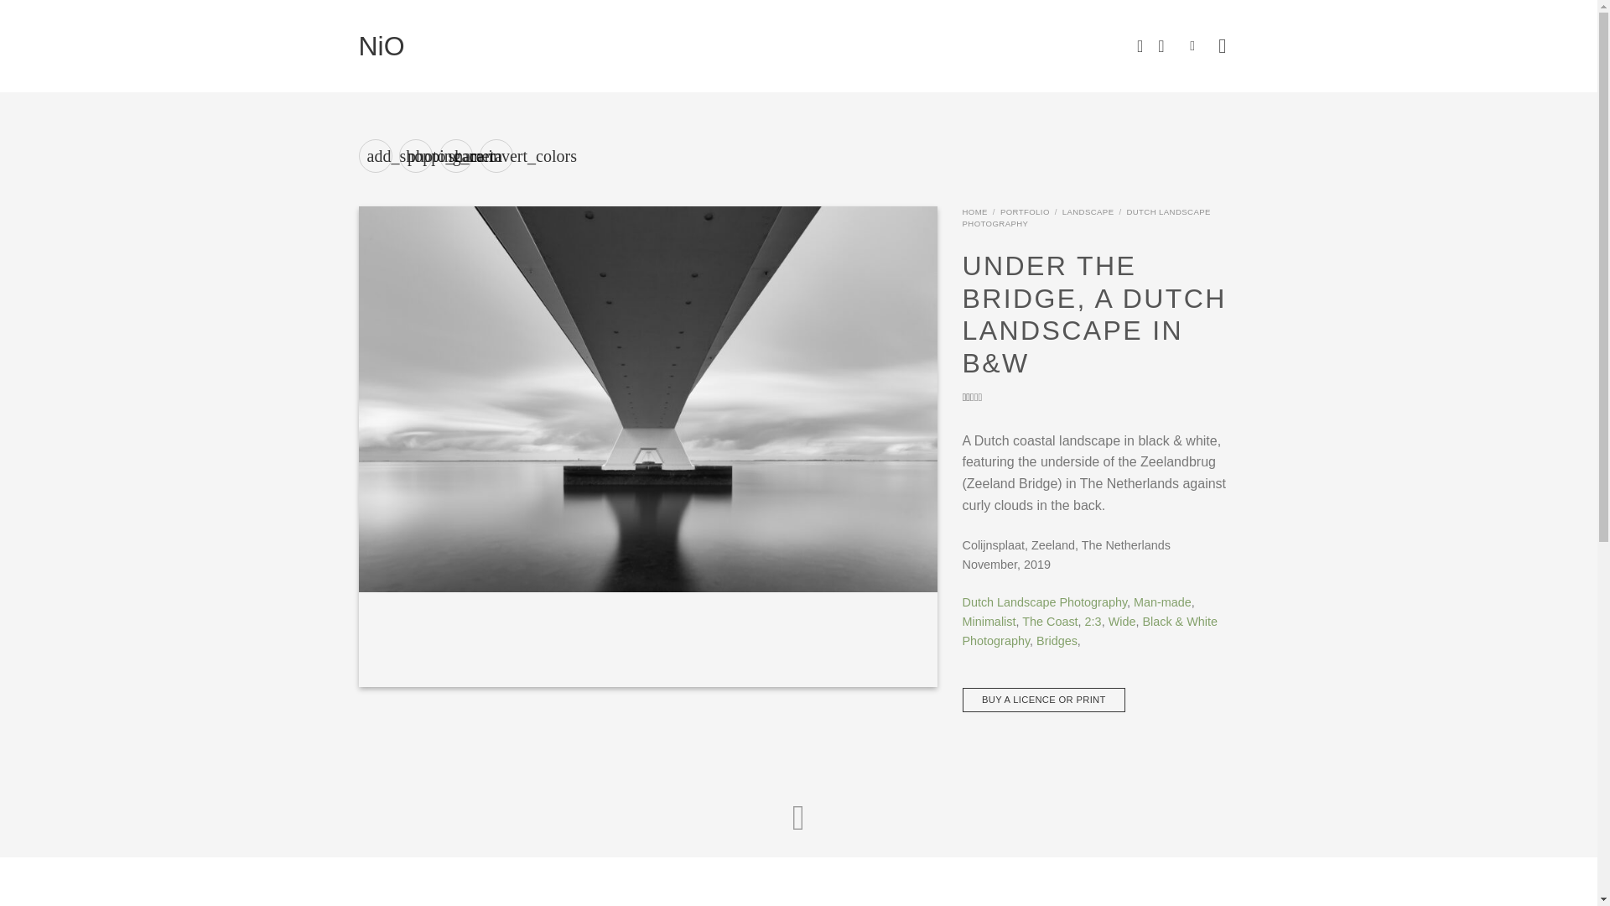  I want to click on LANDSCAPE, so click(1101, 398).